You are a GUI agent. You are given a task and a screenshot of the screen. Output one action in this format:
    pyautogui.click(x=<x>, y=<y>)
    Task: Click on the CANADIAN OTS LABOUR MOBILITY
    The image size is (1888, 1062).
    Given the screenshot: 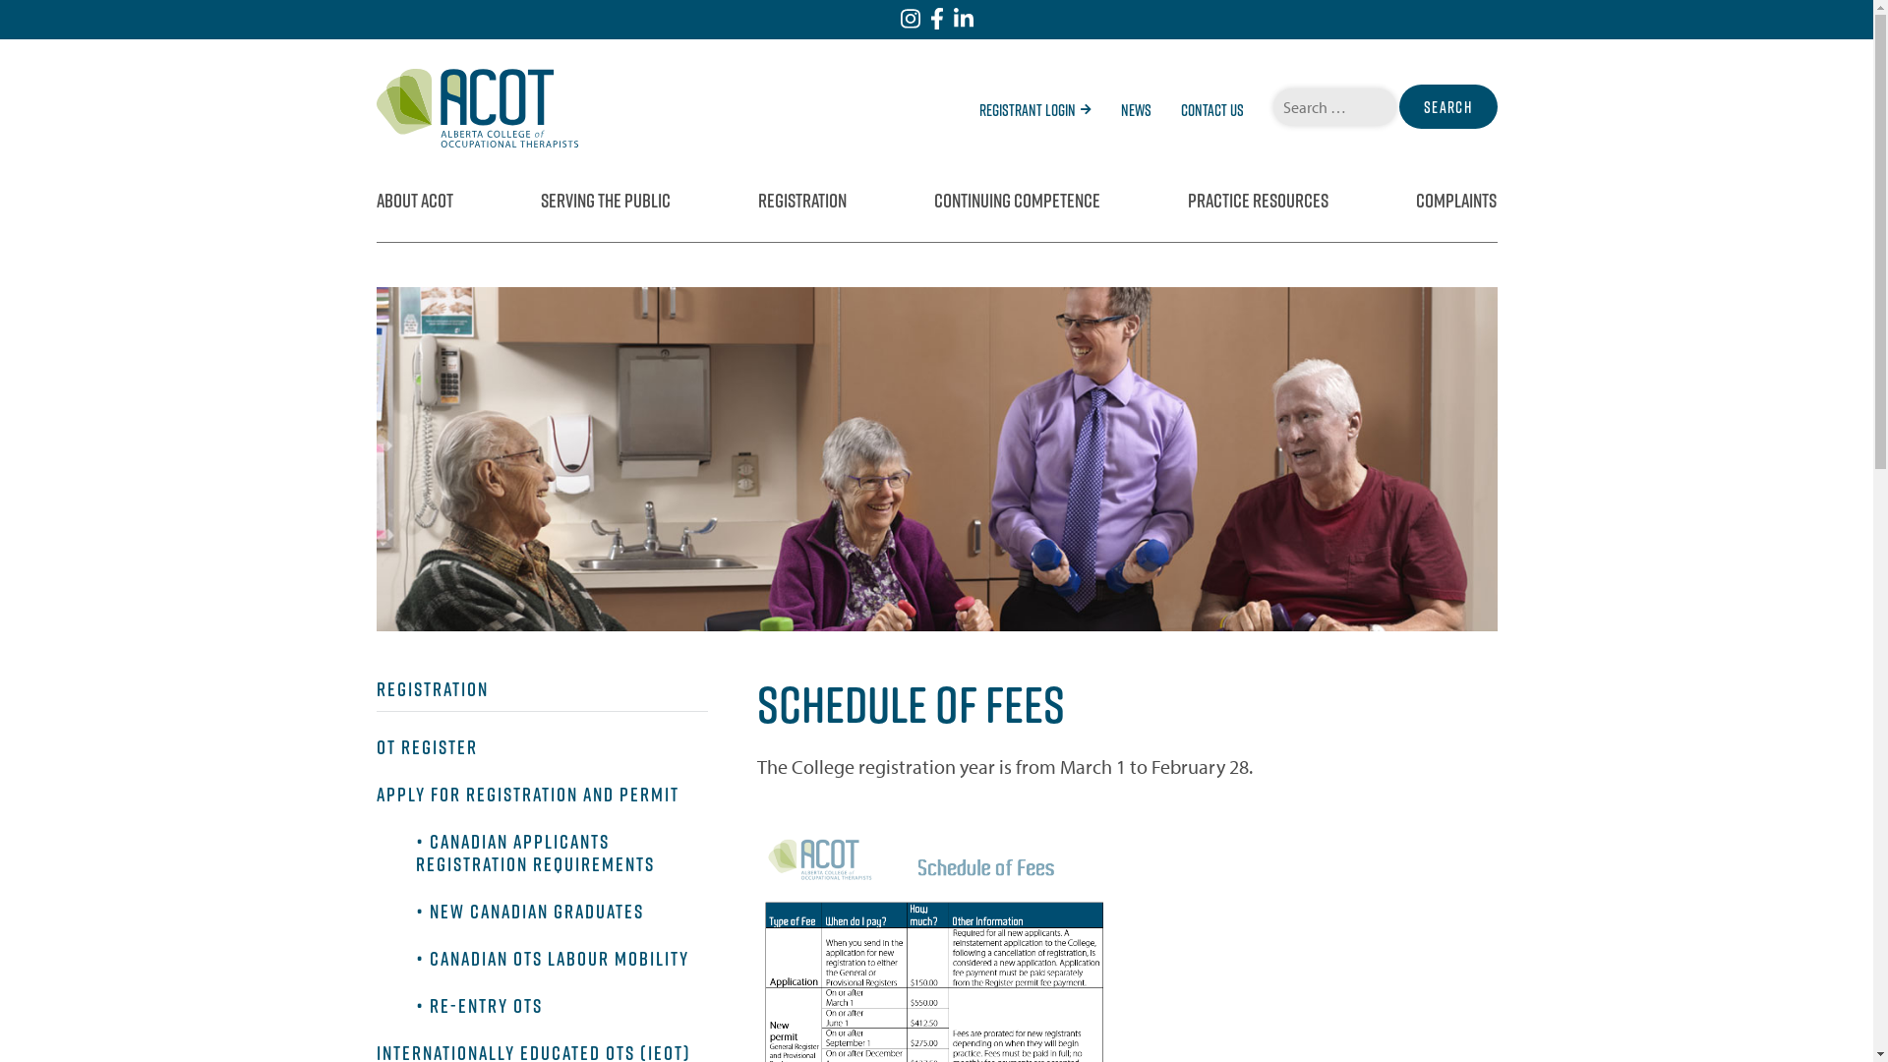 What is the action you would take?
    pyautogui.click(x=559, y=959)
    